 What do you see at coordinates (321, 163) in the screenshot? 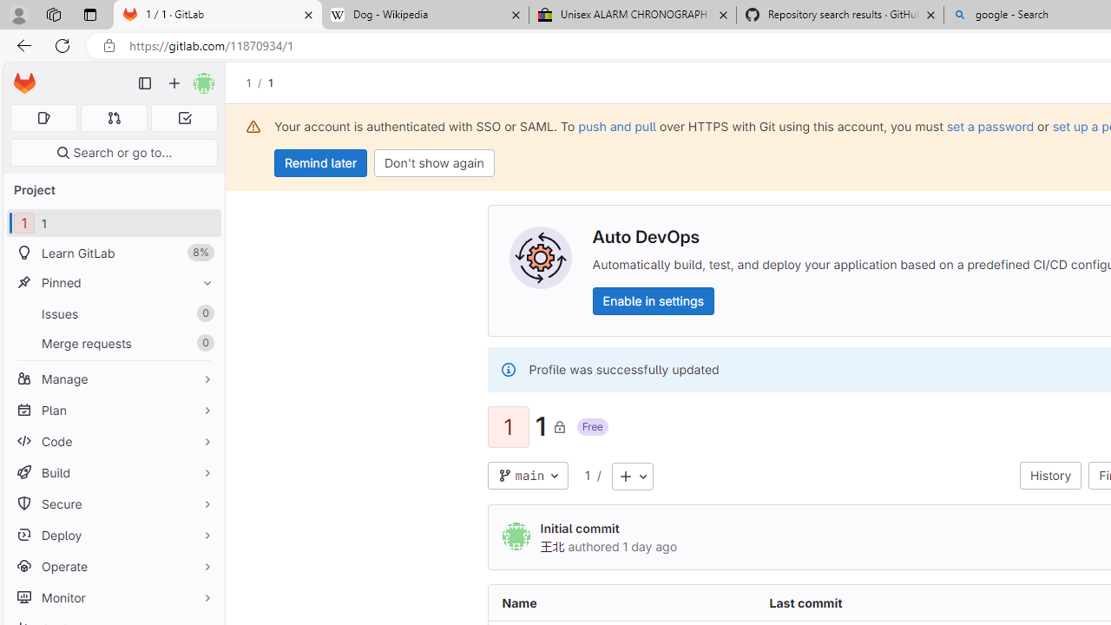
I see `Remind later` at bounding box center [321, 163].